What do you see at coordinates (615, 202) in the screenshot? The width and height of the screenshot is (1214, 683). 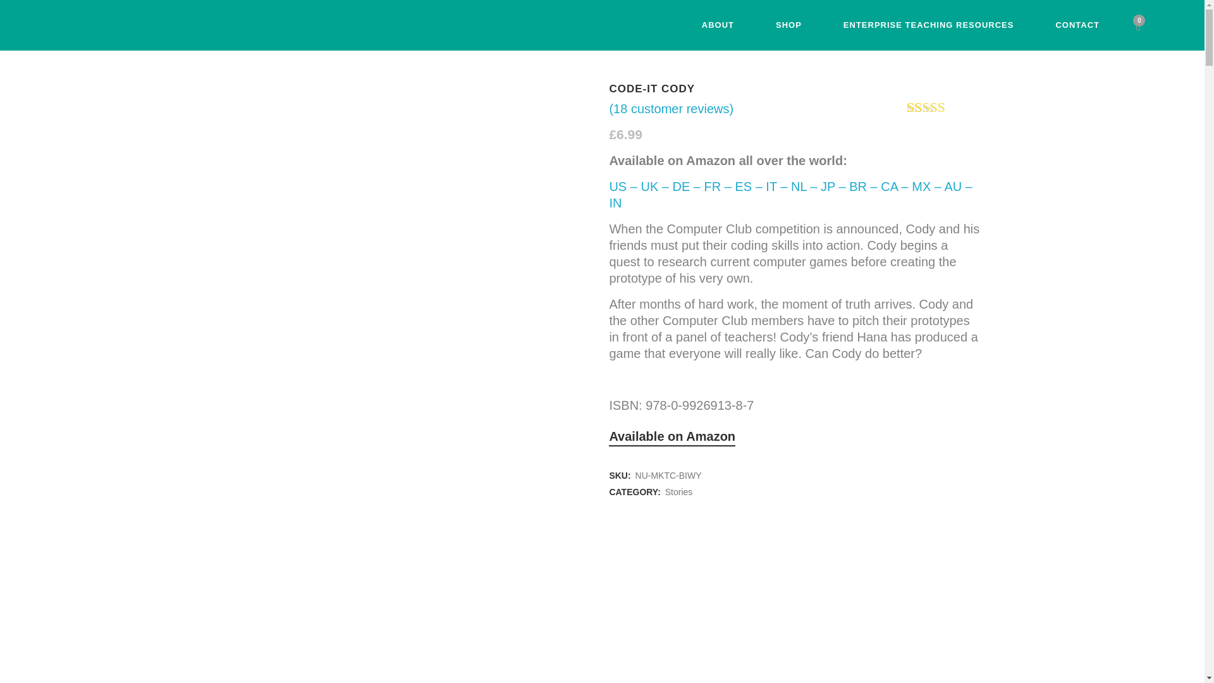 I see `IN` at bounding box center [615, 202].